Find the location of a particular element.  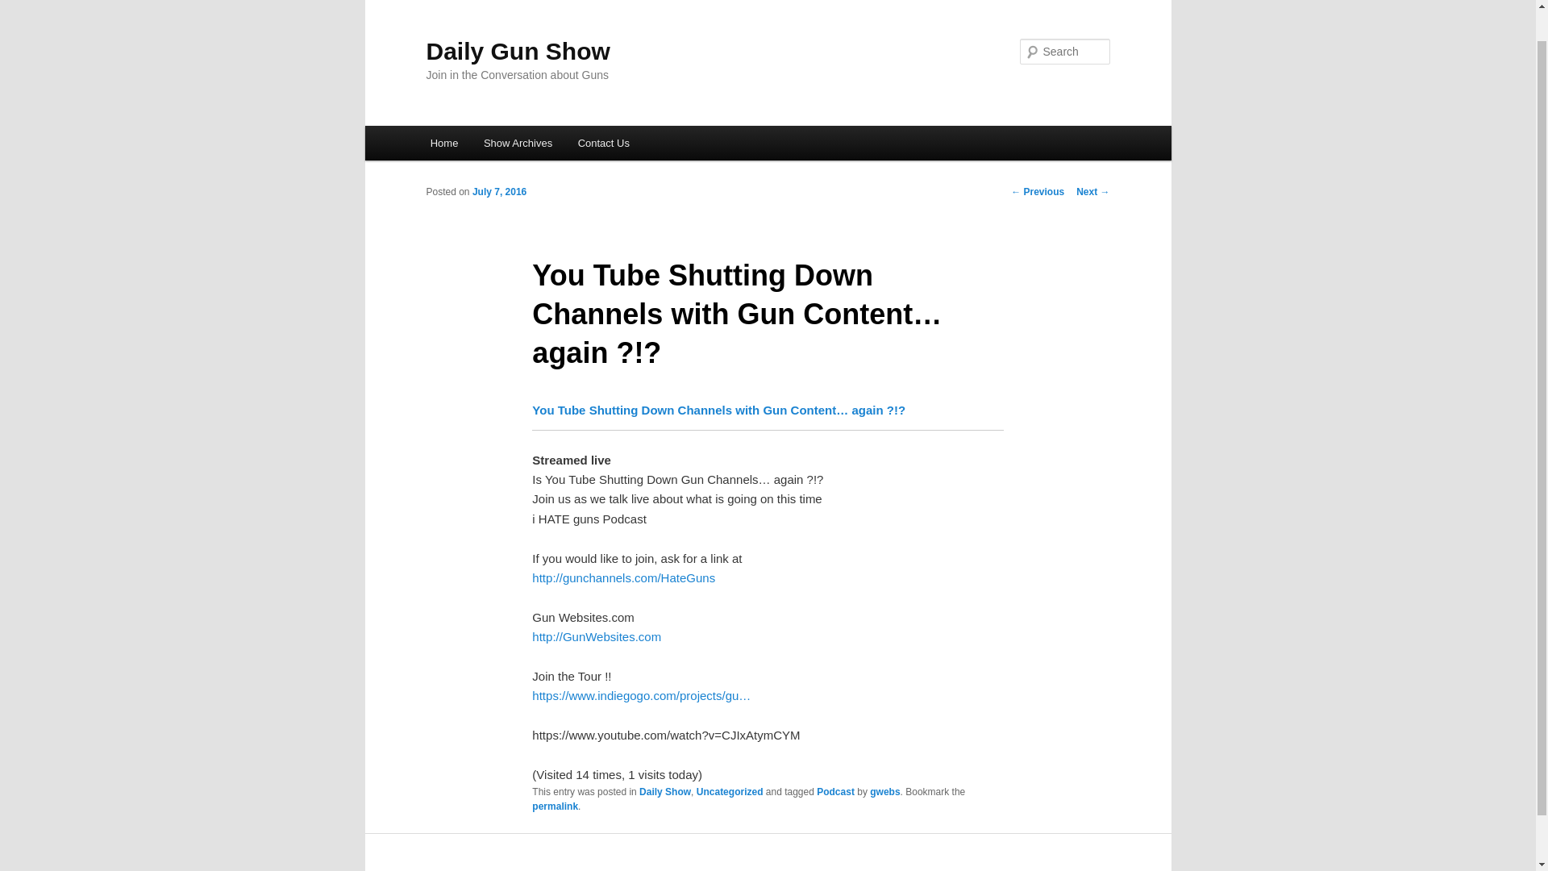

4:46 am is located at coordinates (498, 192).